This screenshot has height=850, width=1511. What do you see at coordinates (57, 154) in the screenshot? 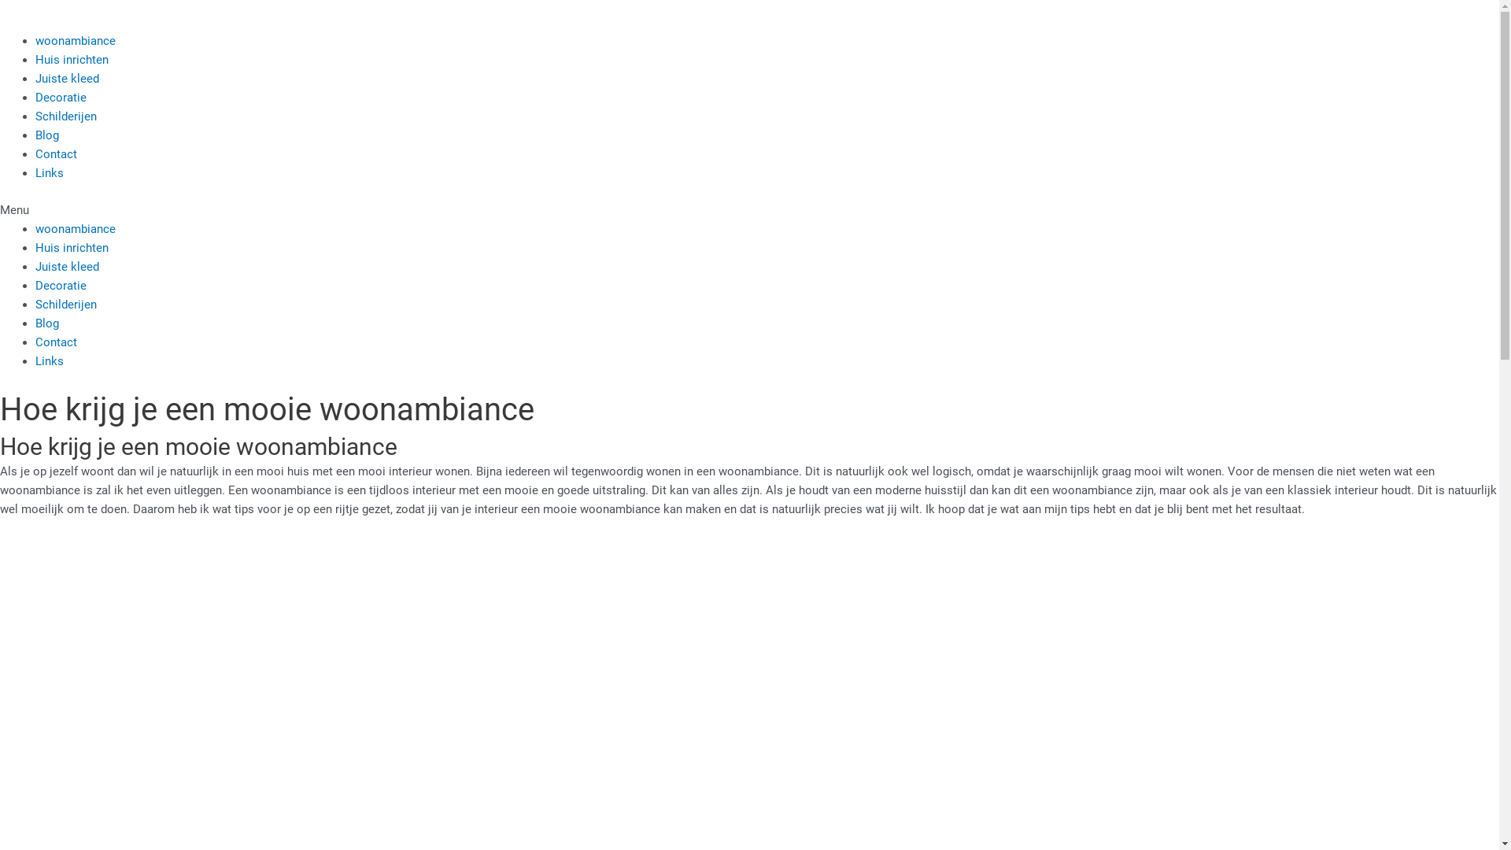
I see `Contact` at bounding box center [57, 154].